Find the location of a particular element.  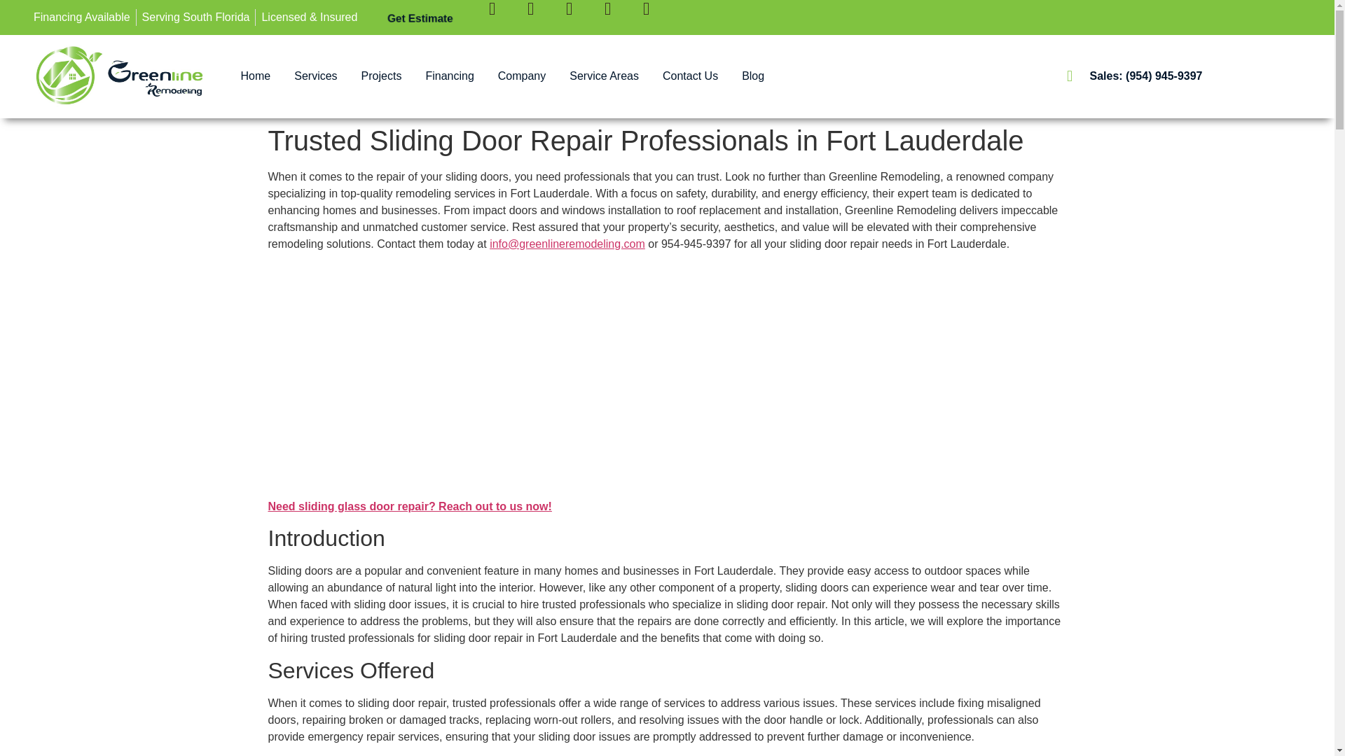

Financing is located at coordinates (449, 76).